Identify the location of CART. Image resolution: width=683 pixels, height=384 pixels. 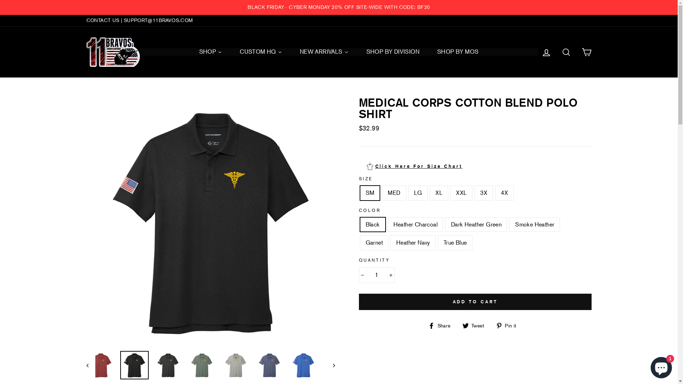
(586, 52).